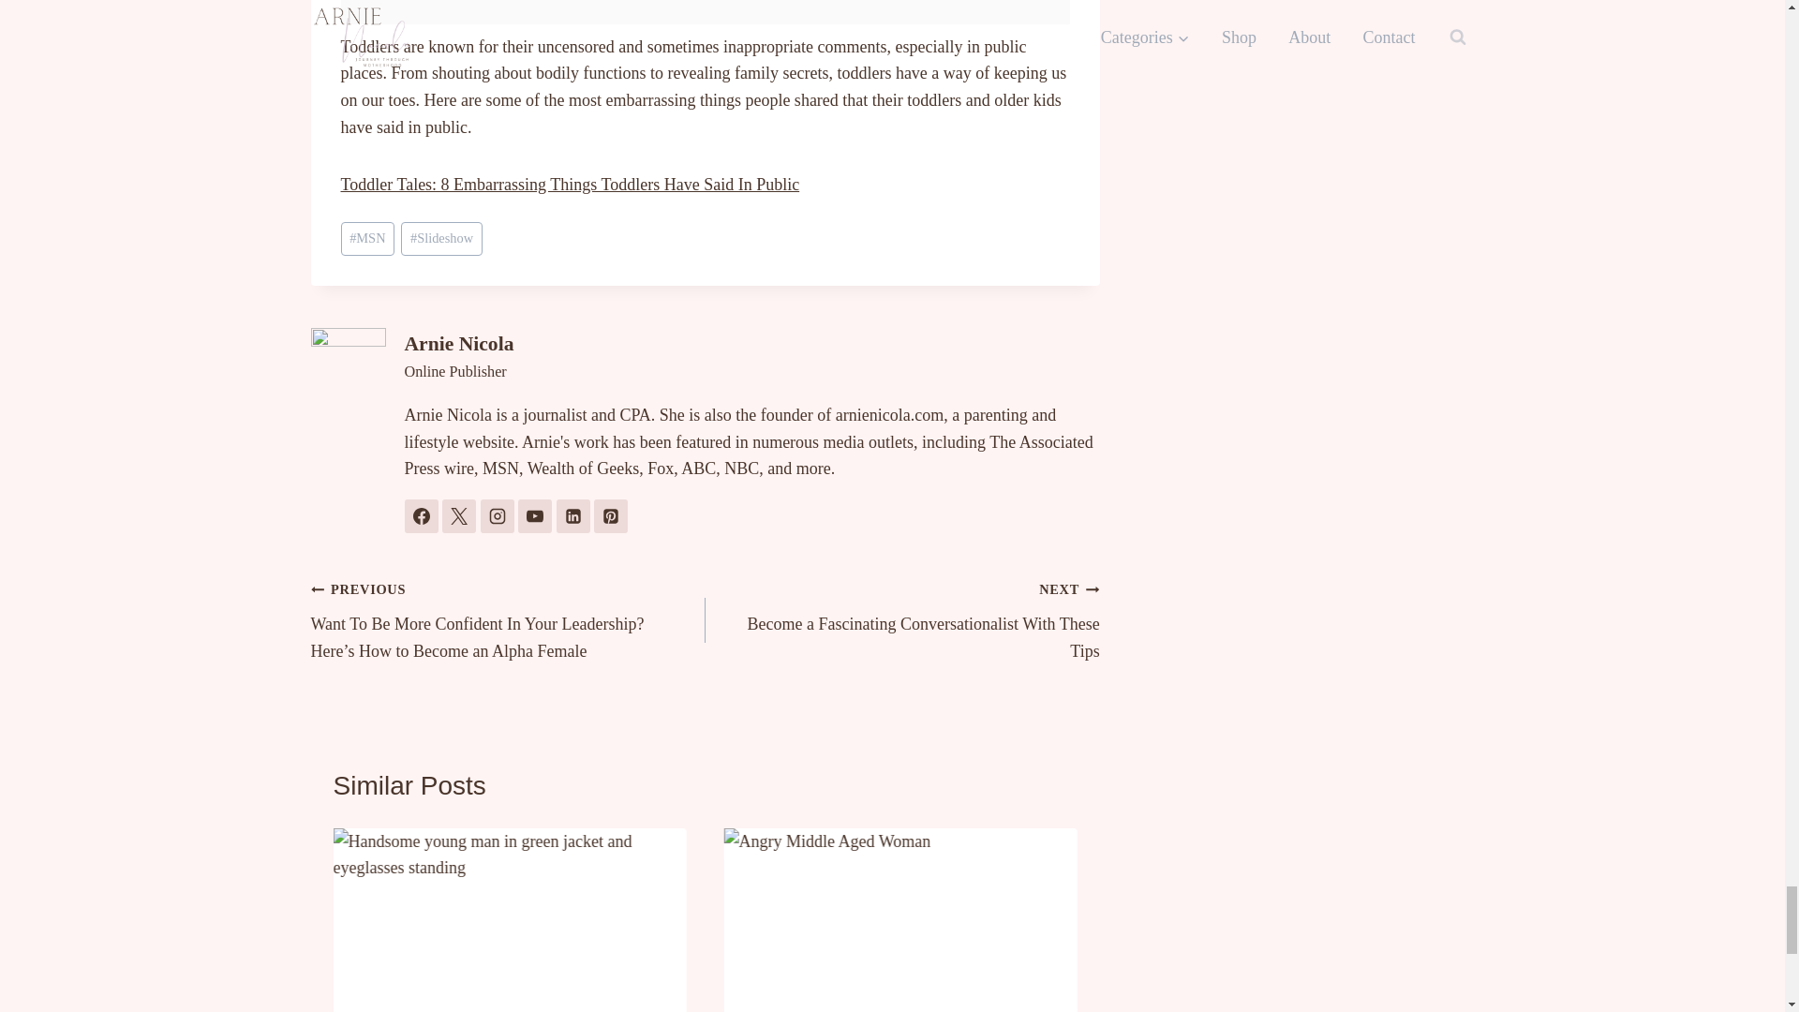  I want to click on Follow Arnie Nicola on Pinterest, so click(611, 516).